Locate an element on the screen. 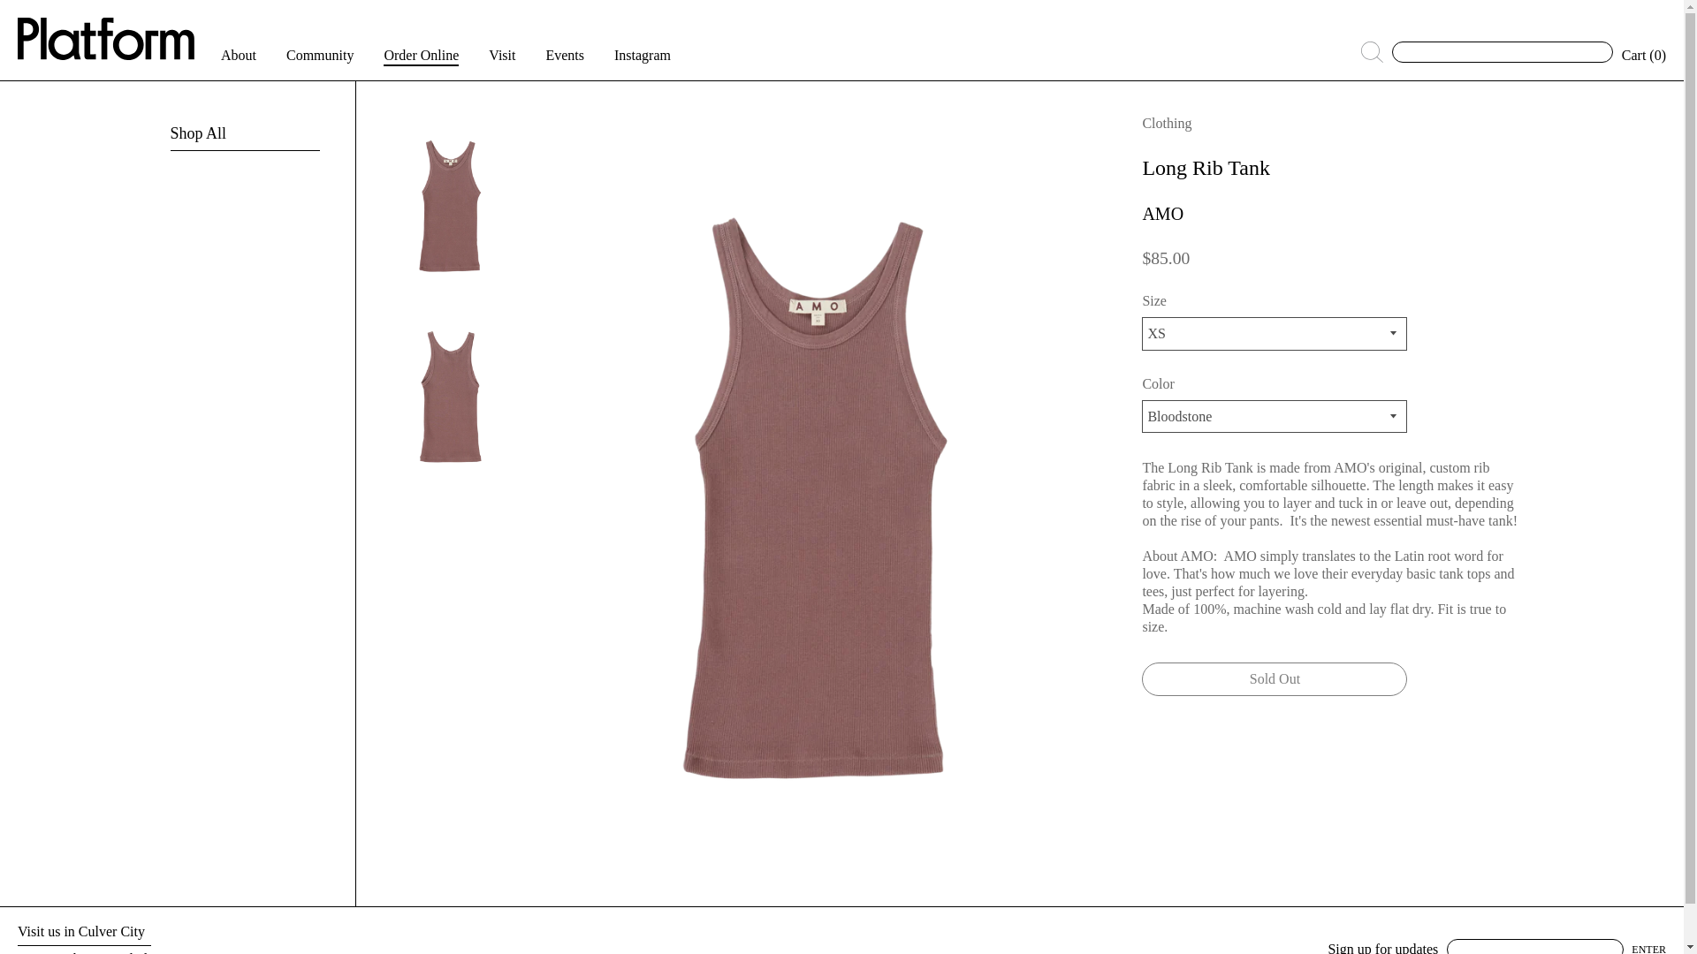  About is located at coordinates (238, 55).